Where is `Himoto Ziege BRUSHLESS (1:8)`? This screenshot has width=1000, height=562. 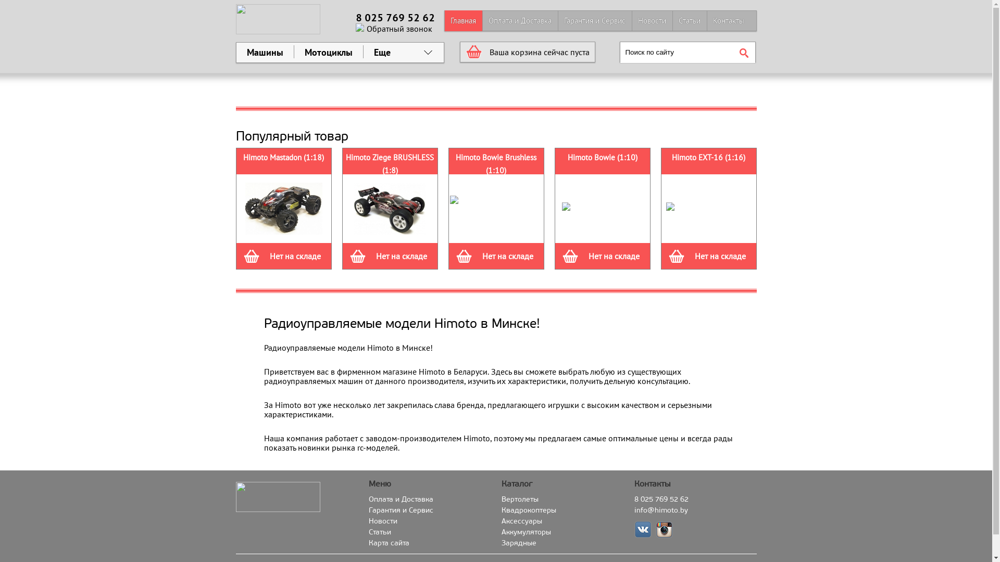 Himoto Ziege BRUSHLESS (1:8) is located at coordinates (390, 163).